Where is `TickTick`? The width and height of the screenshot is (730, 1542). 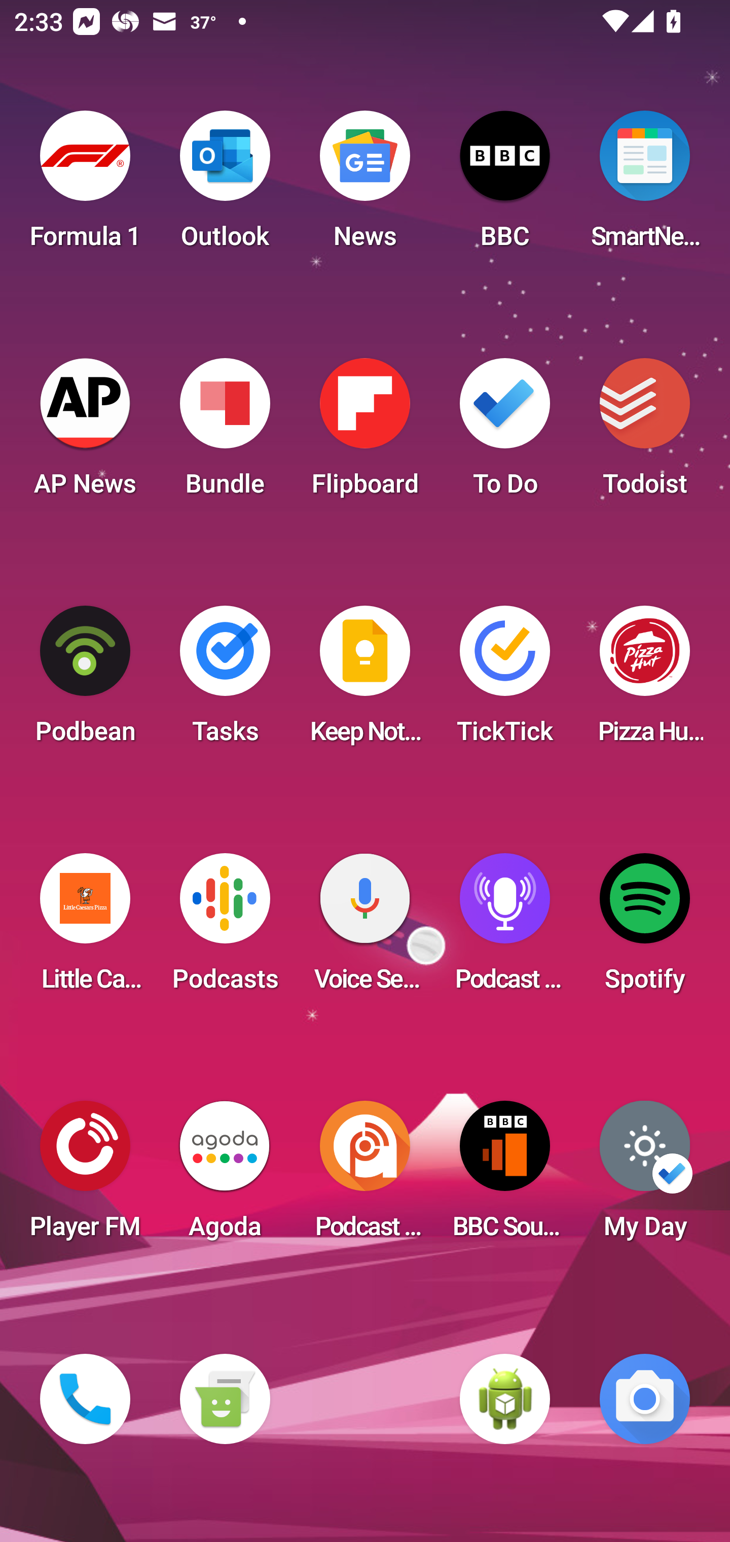
TickTick is located at coordinates (505, 681).